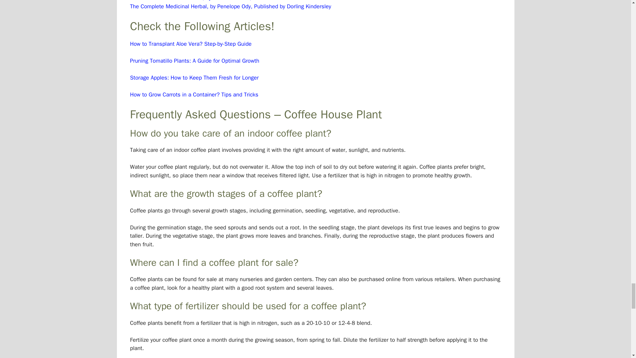 Image resolution: width=636 pixels, height=358 pixels. I want to click on Pruning Tomatillo Plants: A Guide for Optimal Growth, so click(194, 61).